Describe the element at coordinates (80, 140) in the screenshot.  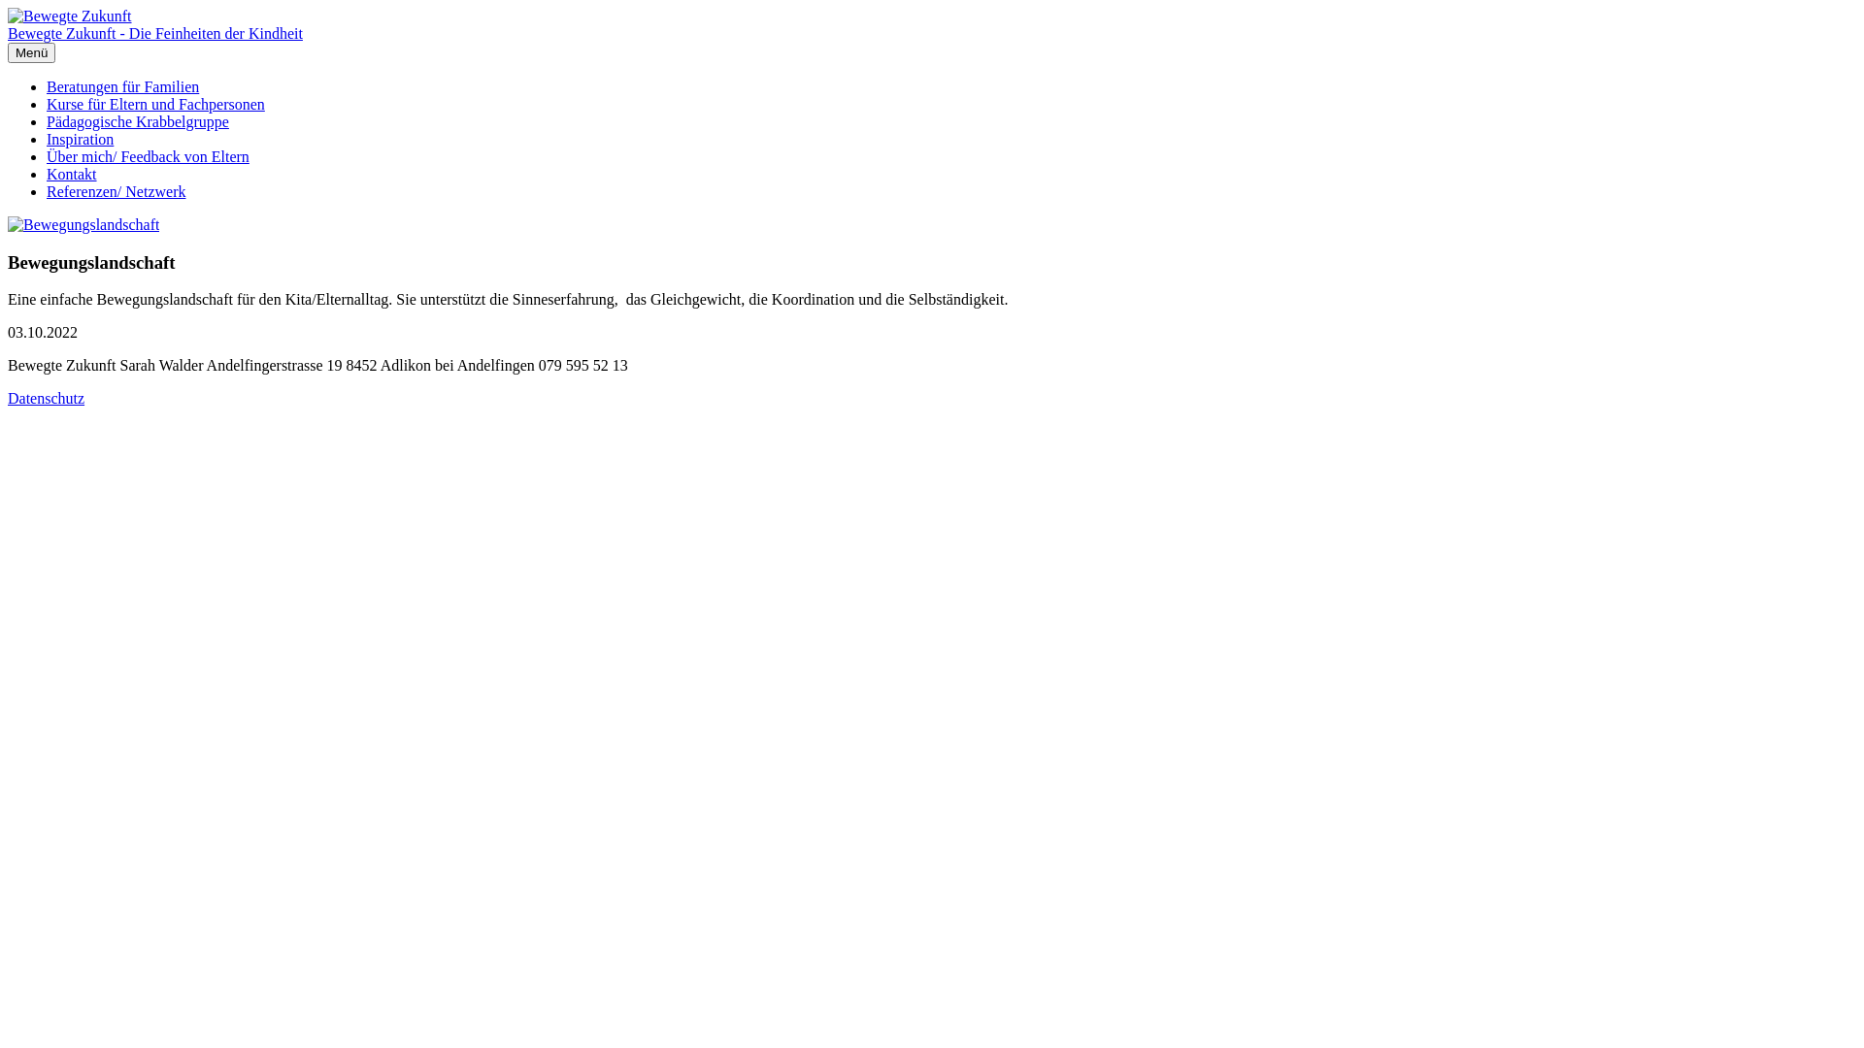
I see `Inspiration` at that location.